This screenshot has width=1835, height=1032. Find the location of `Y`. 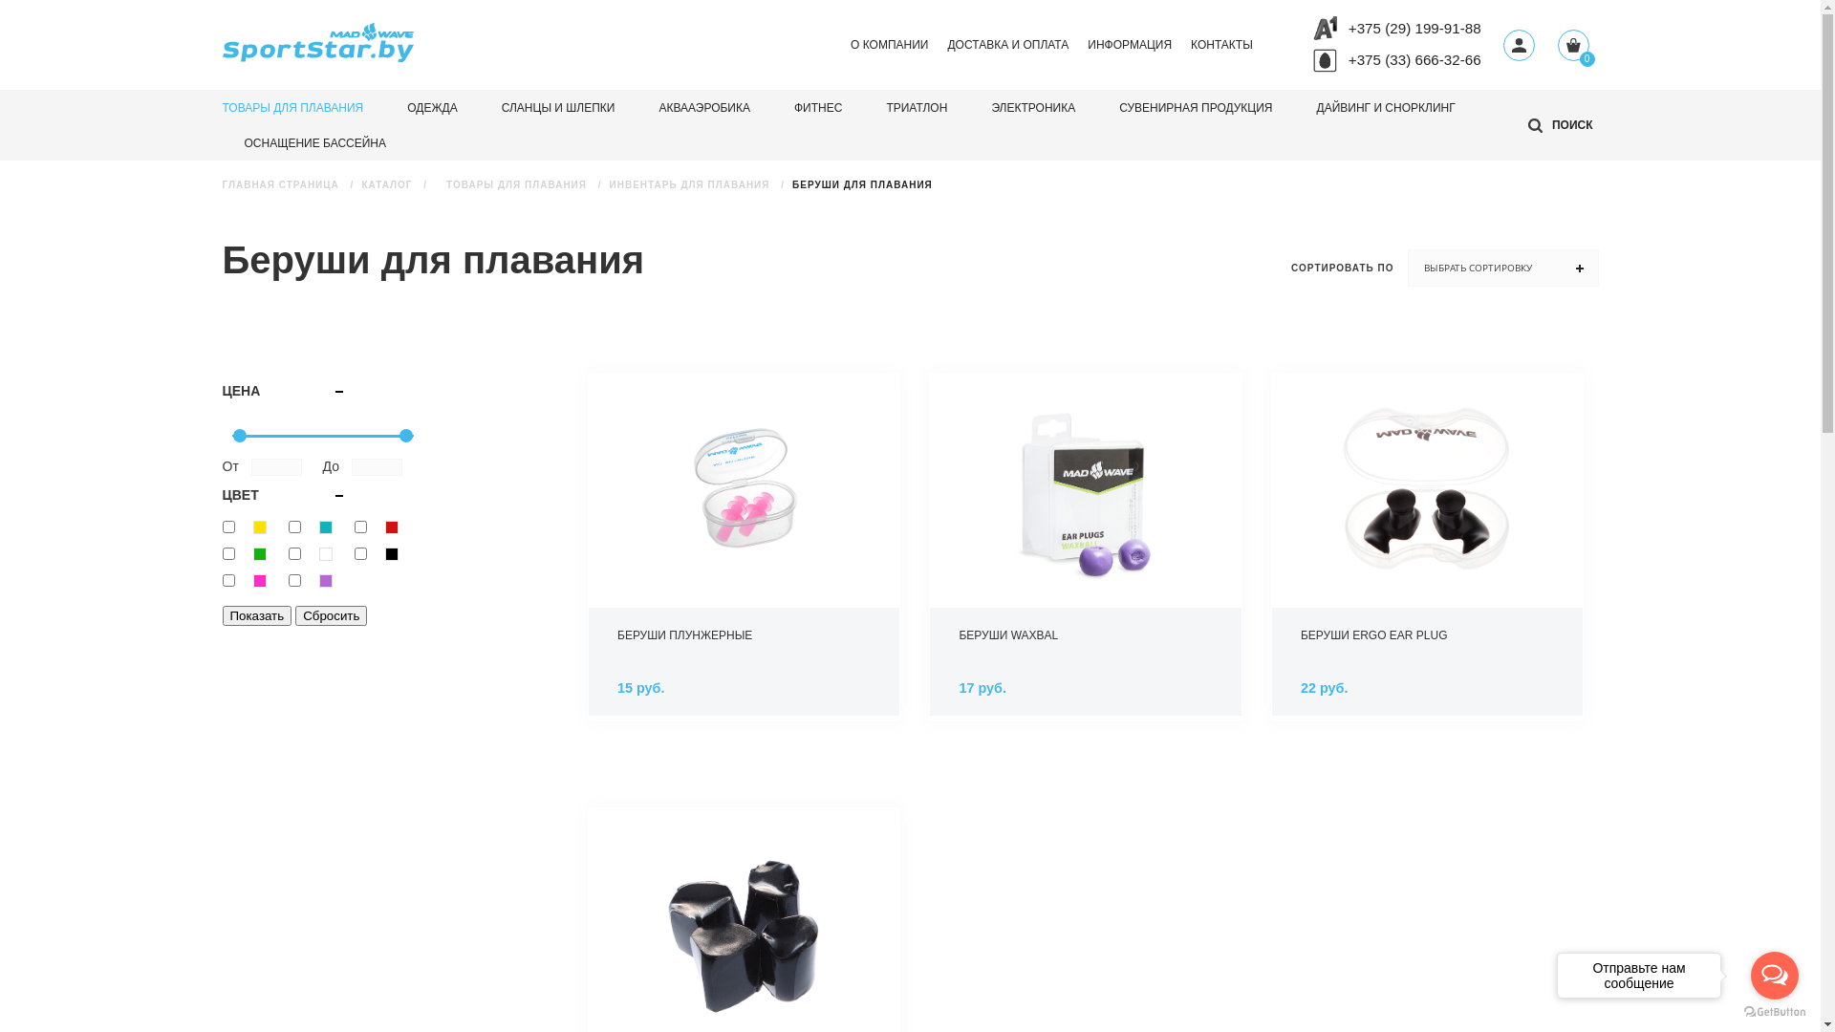

Y is located at coordinates (361, 554).